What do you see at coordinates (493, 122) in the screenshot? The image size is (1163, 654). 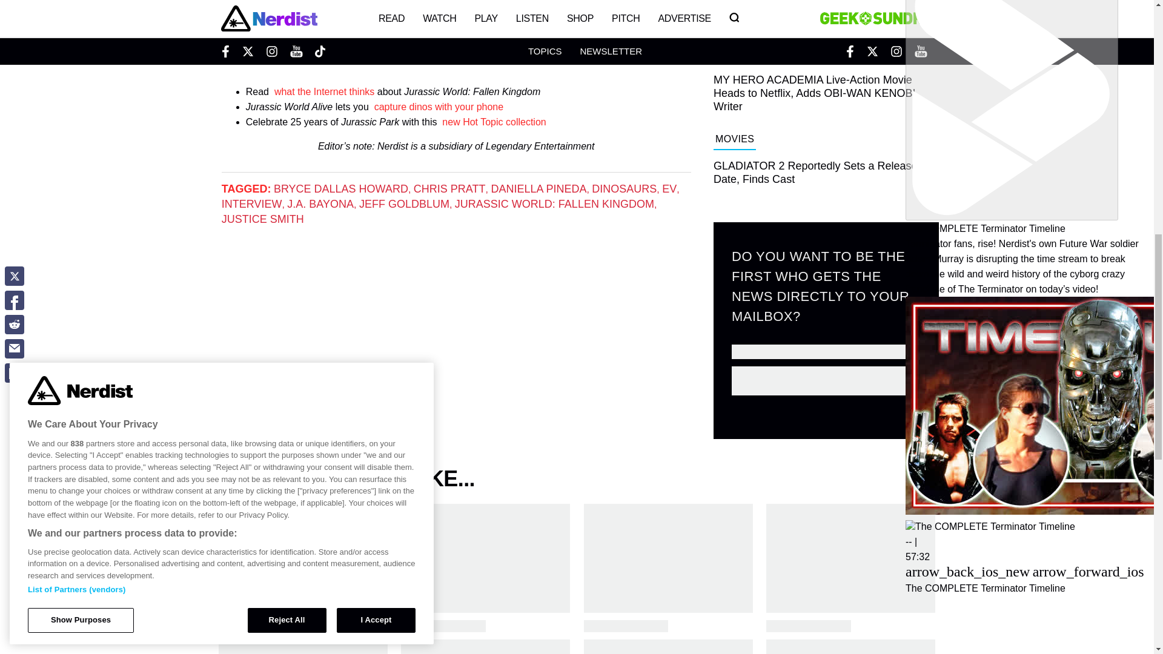 I see `new Hot Topic collection` at bounding box center [493, 122].